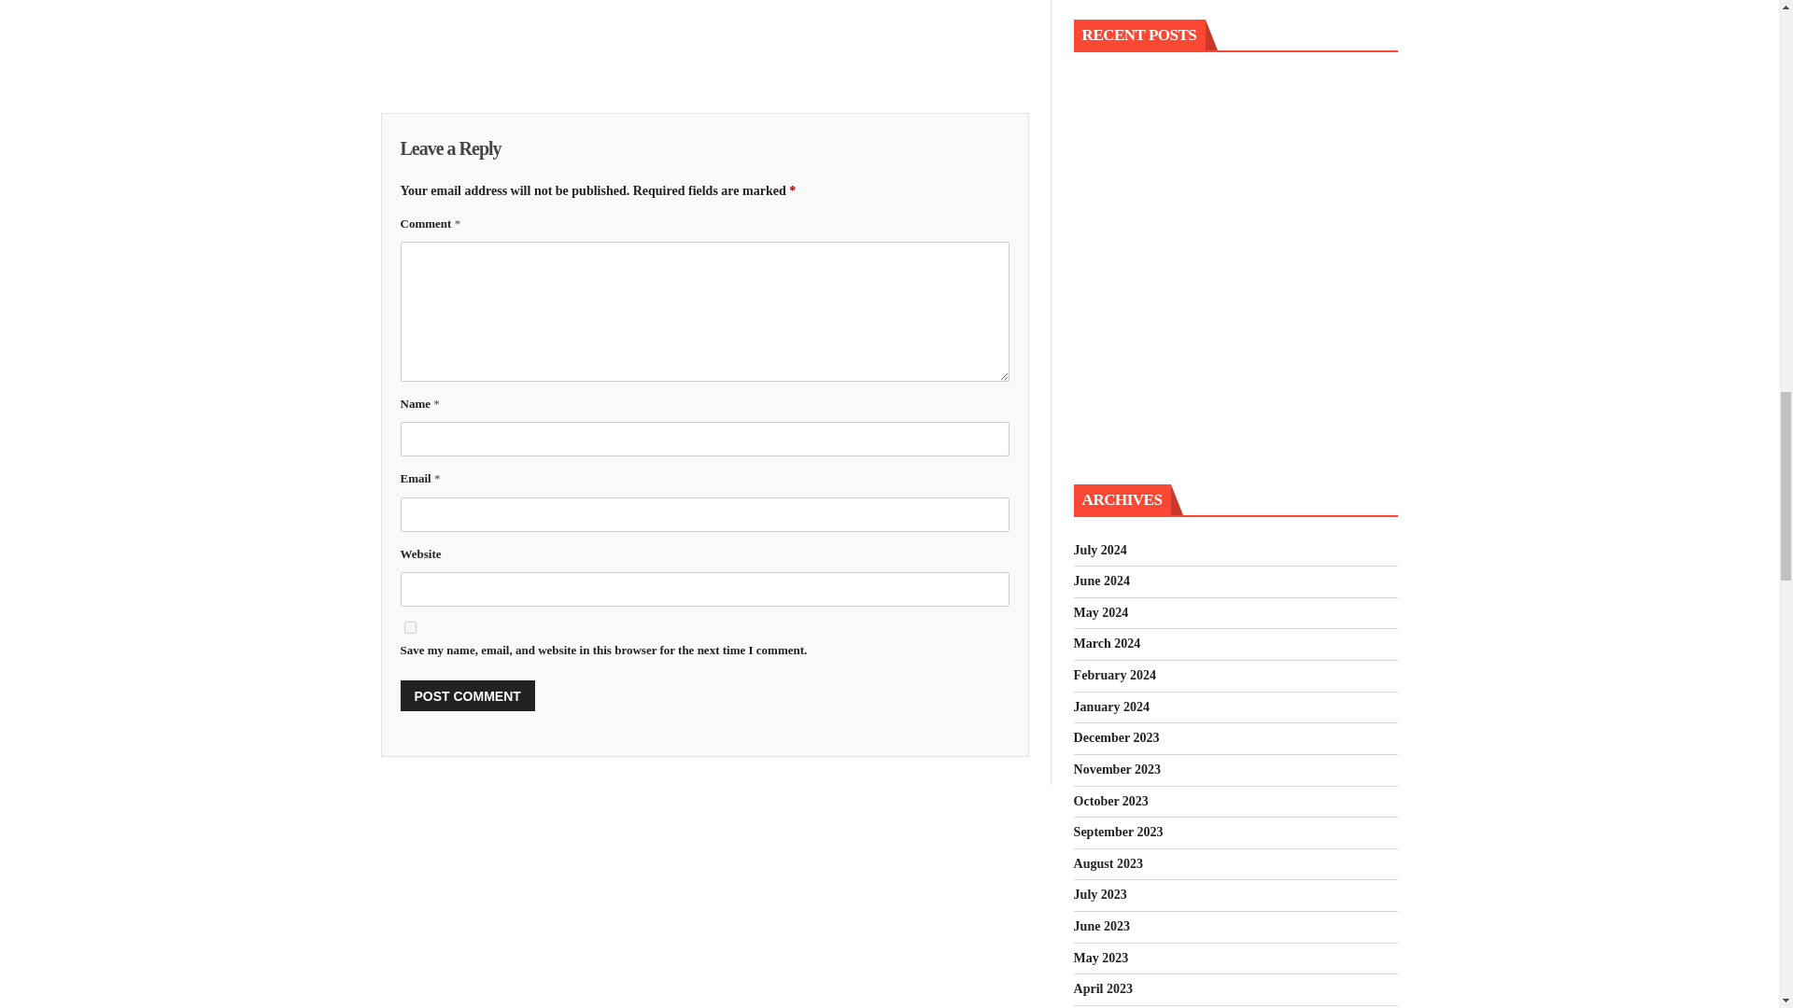 The image size is (1793, 1008). Describe the element at coordinates (409, 627) in the screenshot. I see `yes` at that location.